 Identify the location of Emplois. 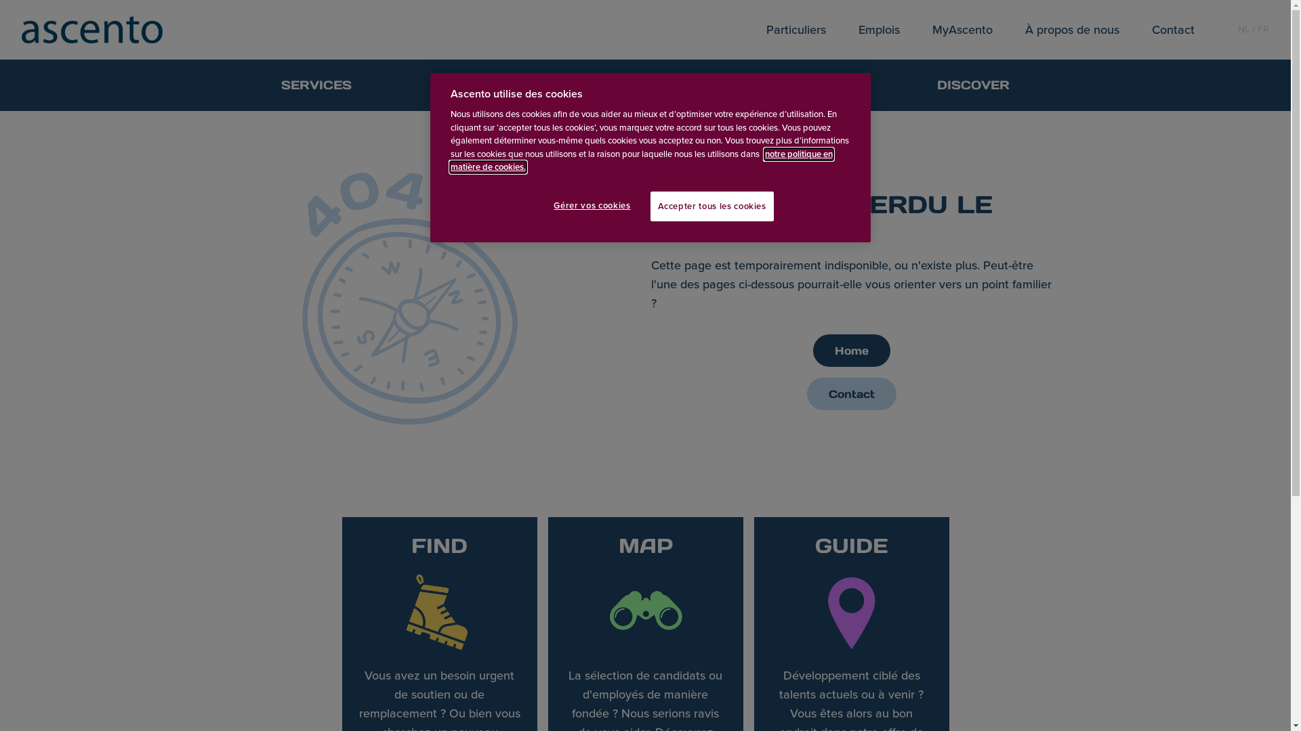
(880, 30).